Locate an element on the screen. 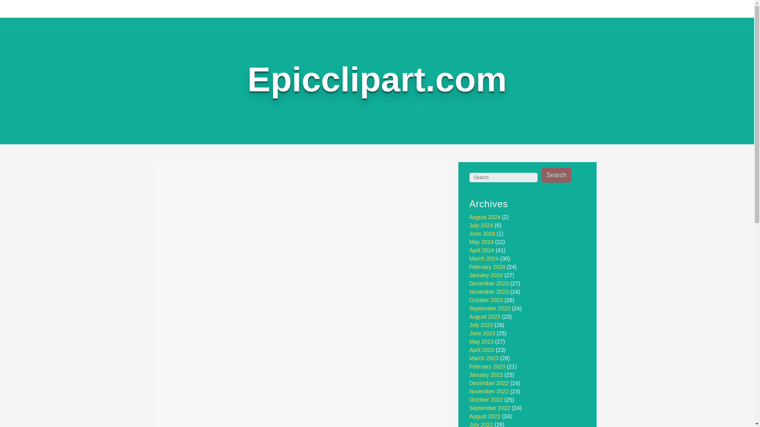 Image resolution: width=760 pixels, height=427 pixels. November 2023 is located at coordinates (489, 292).